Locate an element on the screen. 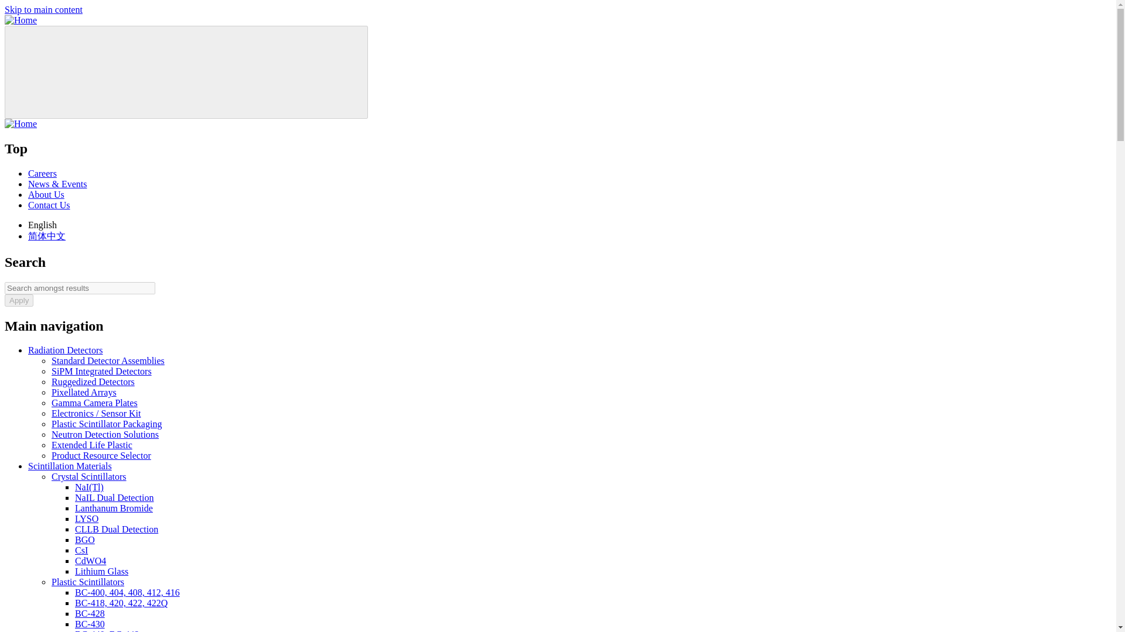  BC-418, 420, 422, 422Q is located at coordinates (121, 603).